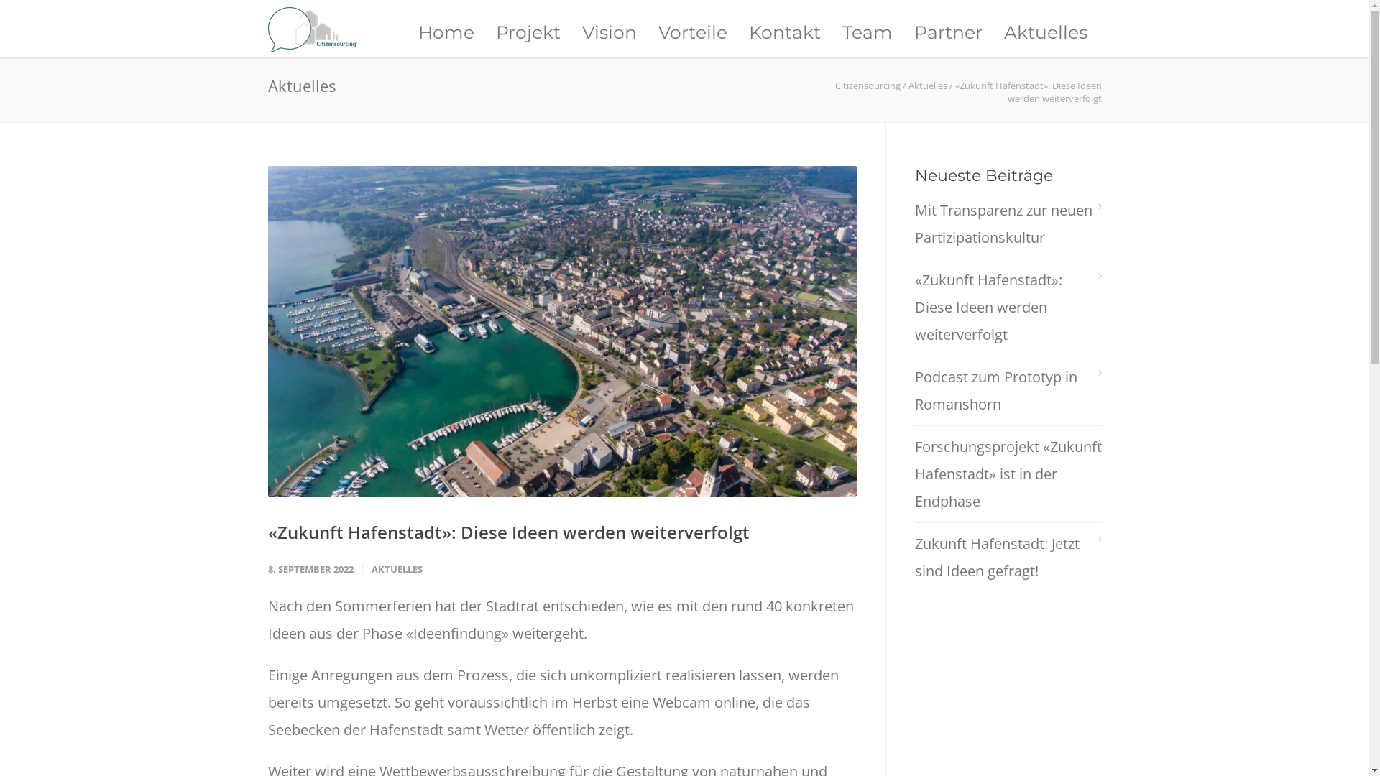 The image size is (1380, 776). What do you see at coordinates (1008, 224) in the screenshot?
I see `Mit Transparenz zur neuen Partizipationskultur` at bounding box center [1008, 224].